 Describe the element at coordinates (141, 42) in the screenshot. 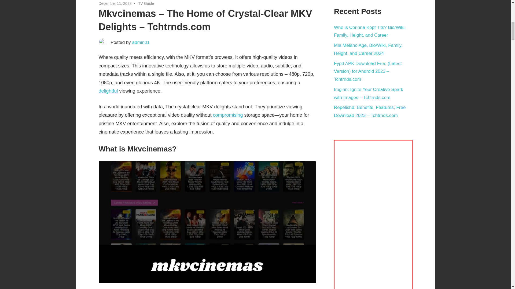

I see `admin01` at that location.